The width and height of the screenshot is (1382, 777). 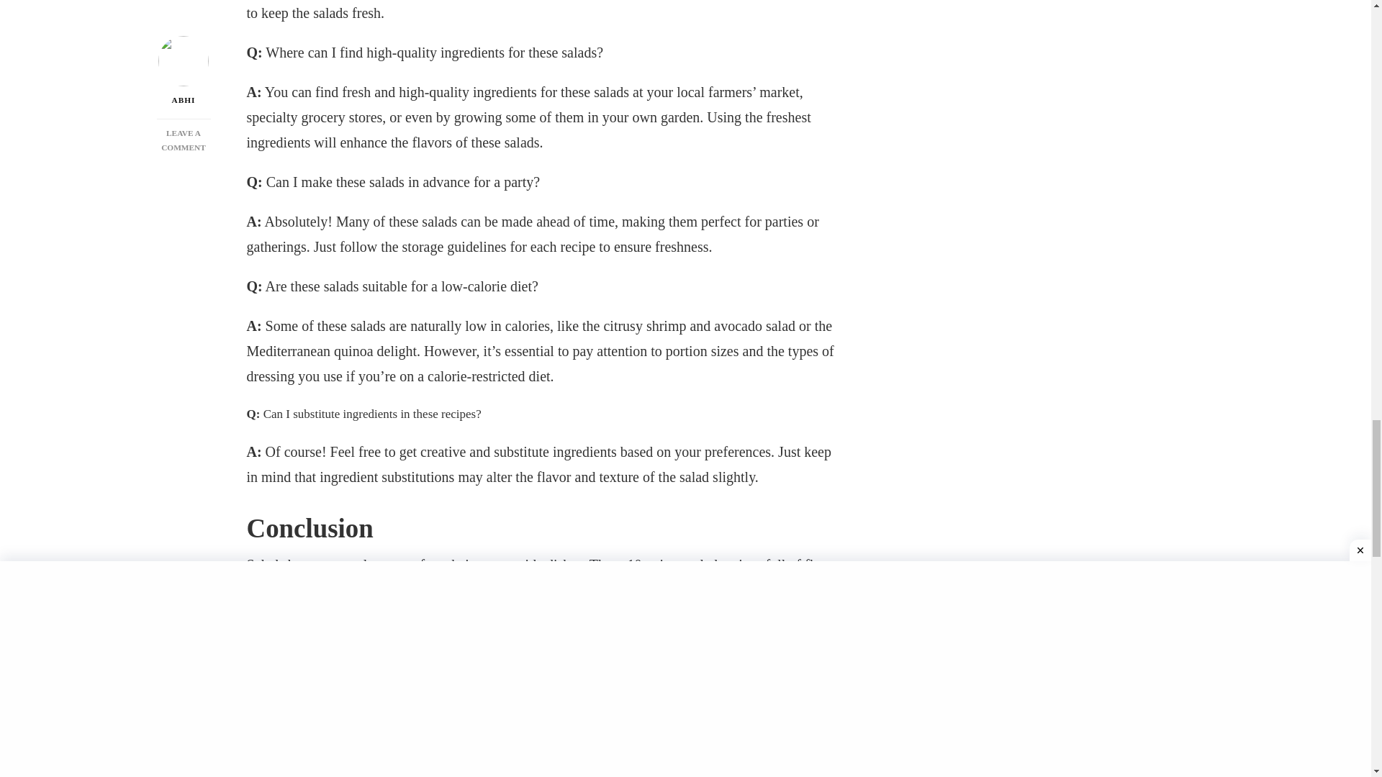 I want to click on Most Popular Salads in Restaurants in the USA, so click(x=669, y=771).